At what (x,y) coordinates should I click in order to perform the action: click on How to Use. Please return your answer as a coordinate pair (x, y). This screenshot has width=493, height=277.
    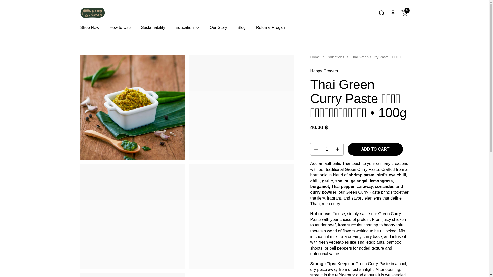
    Looking at the image, I should click on (405, 13).